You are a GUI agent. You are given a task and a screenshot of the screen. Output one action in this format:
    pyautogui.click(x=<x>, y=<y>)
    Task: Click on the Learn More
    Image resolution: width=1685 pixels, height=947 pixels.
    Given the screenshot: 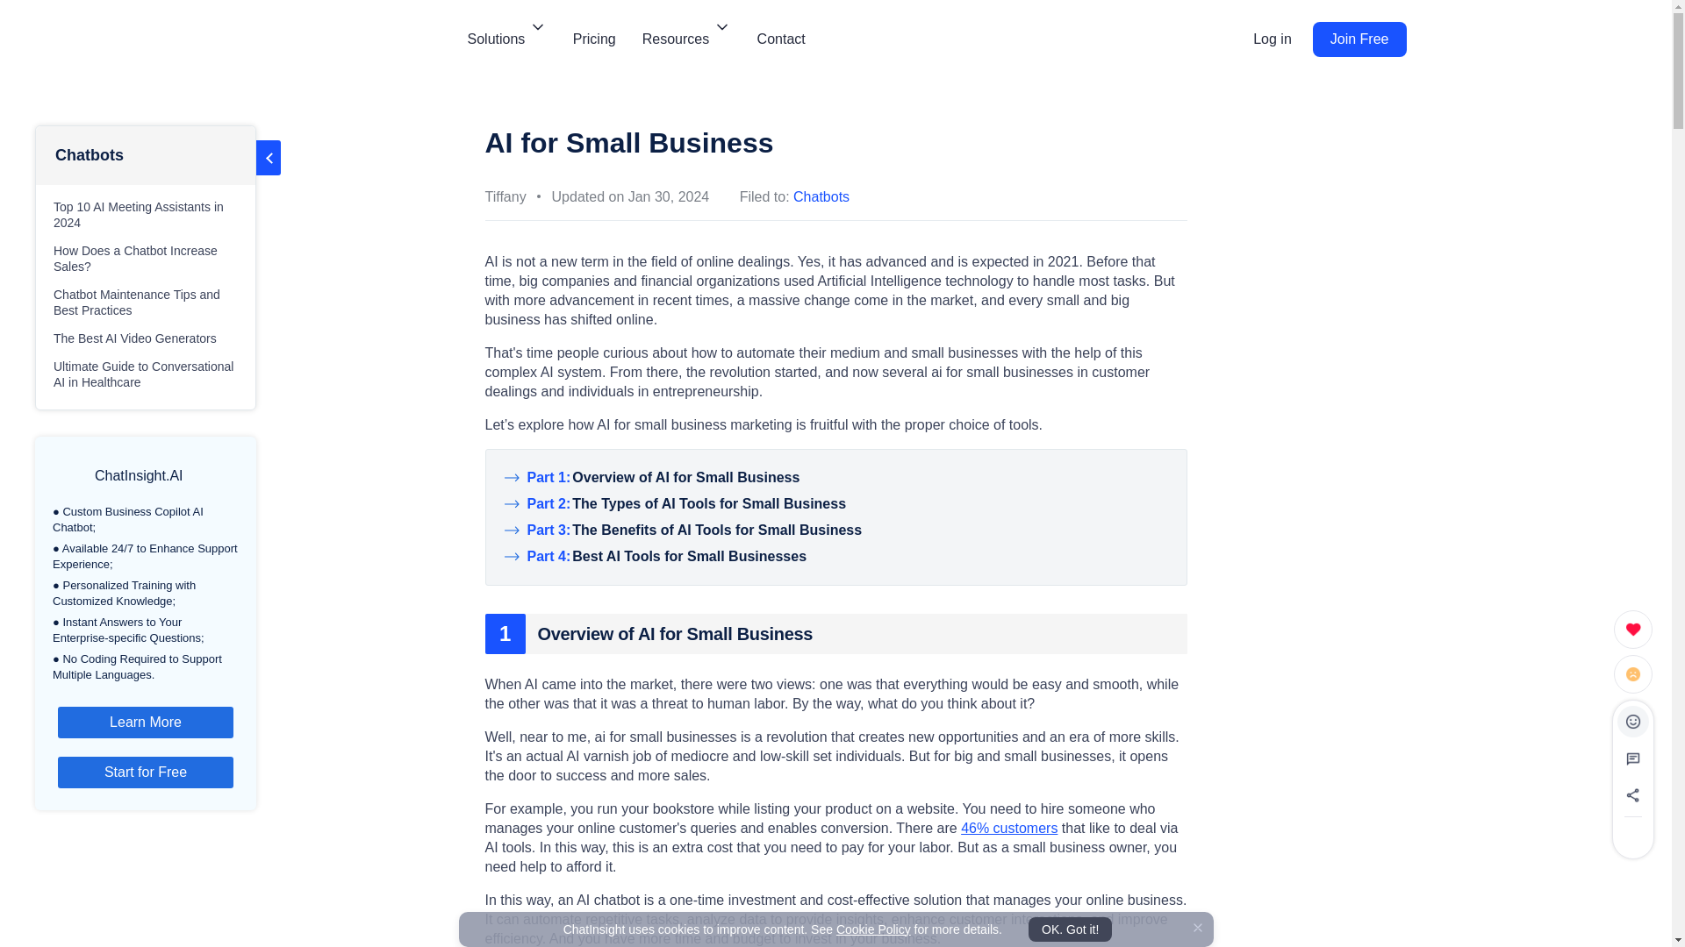 What is the action you would take?
    pyautogui.click(x=146, y=723)
    